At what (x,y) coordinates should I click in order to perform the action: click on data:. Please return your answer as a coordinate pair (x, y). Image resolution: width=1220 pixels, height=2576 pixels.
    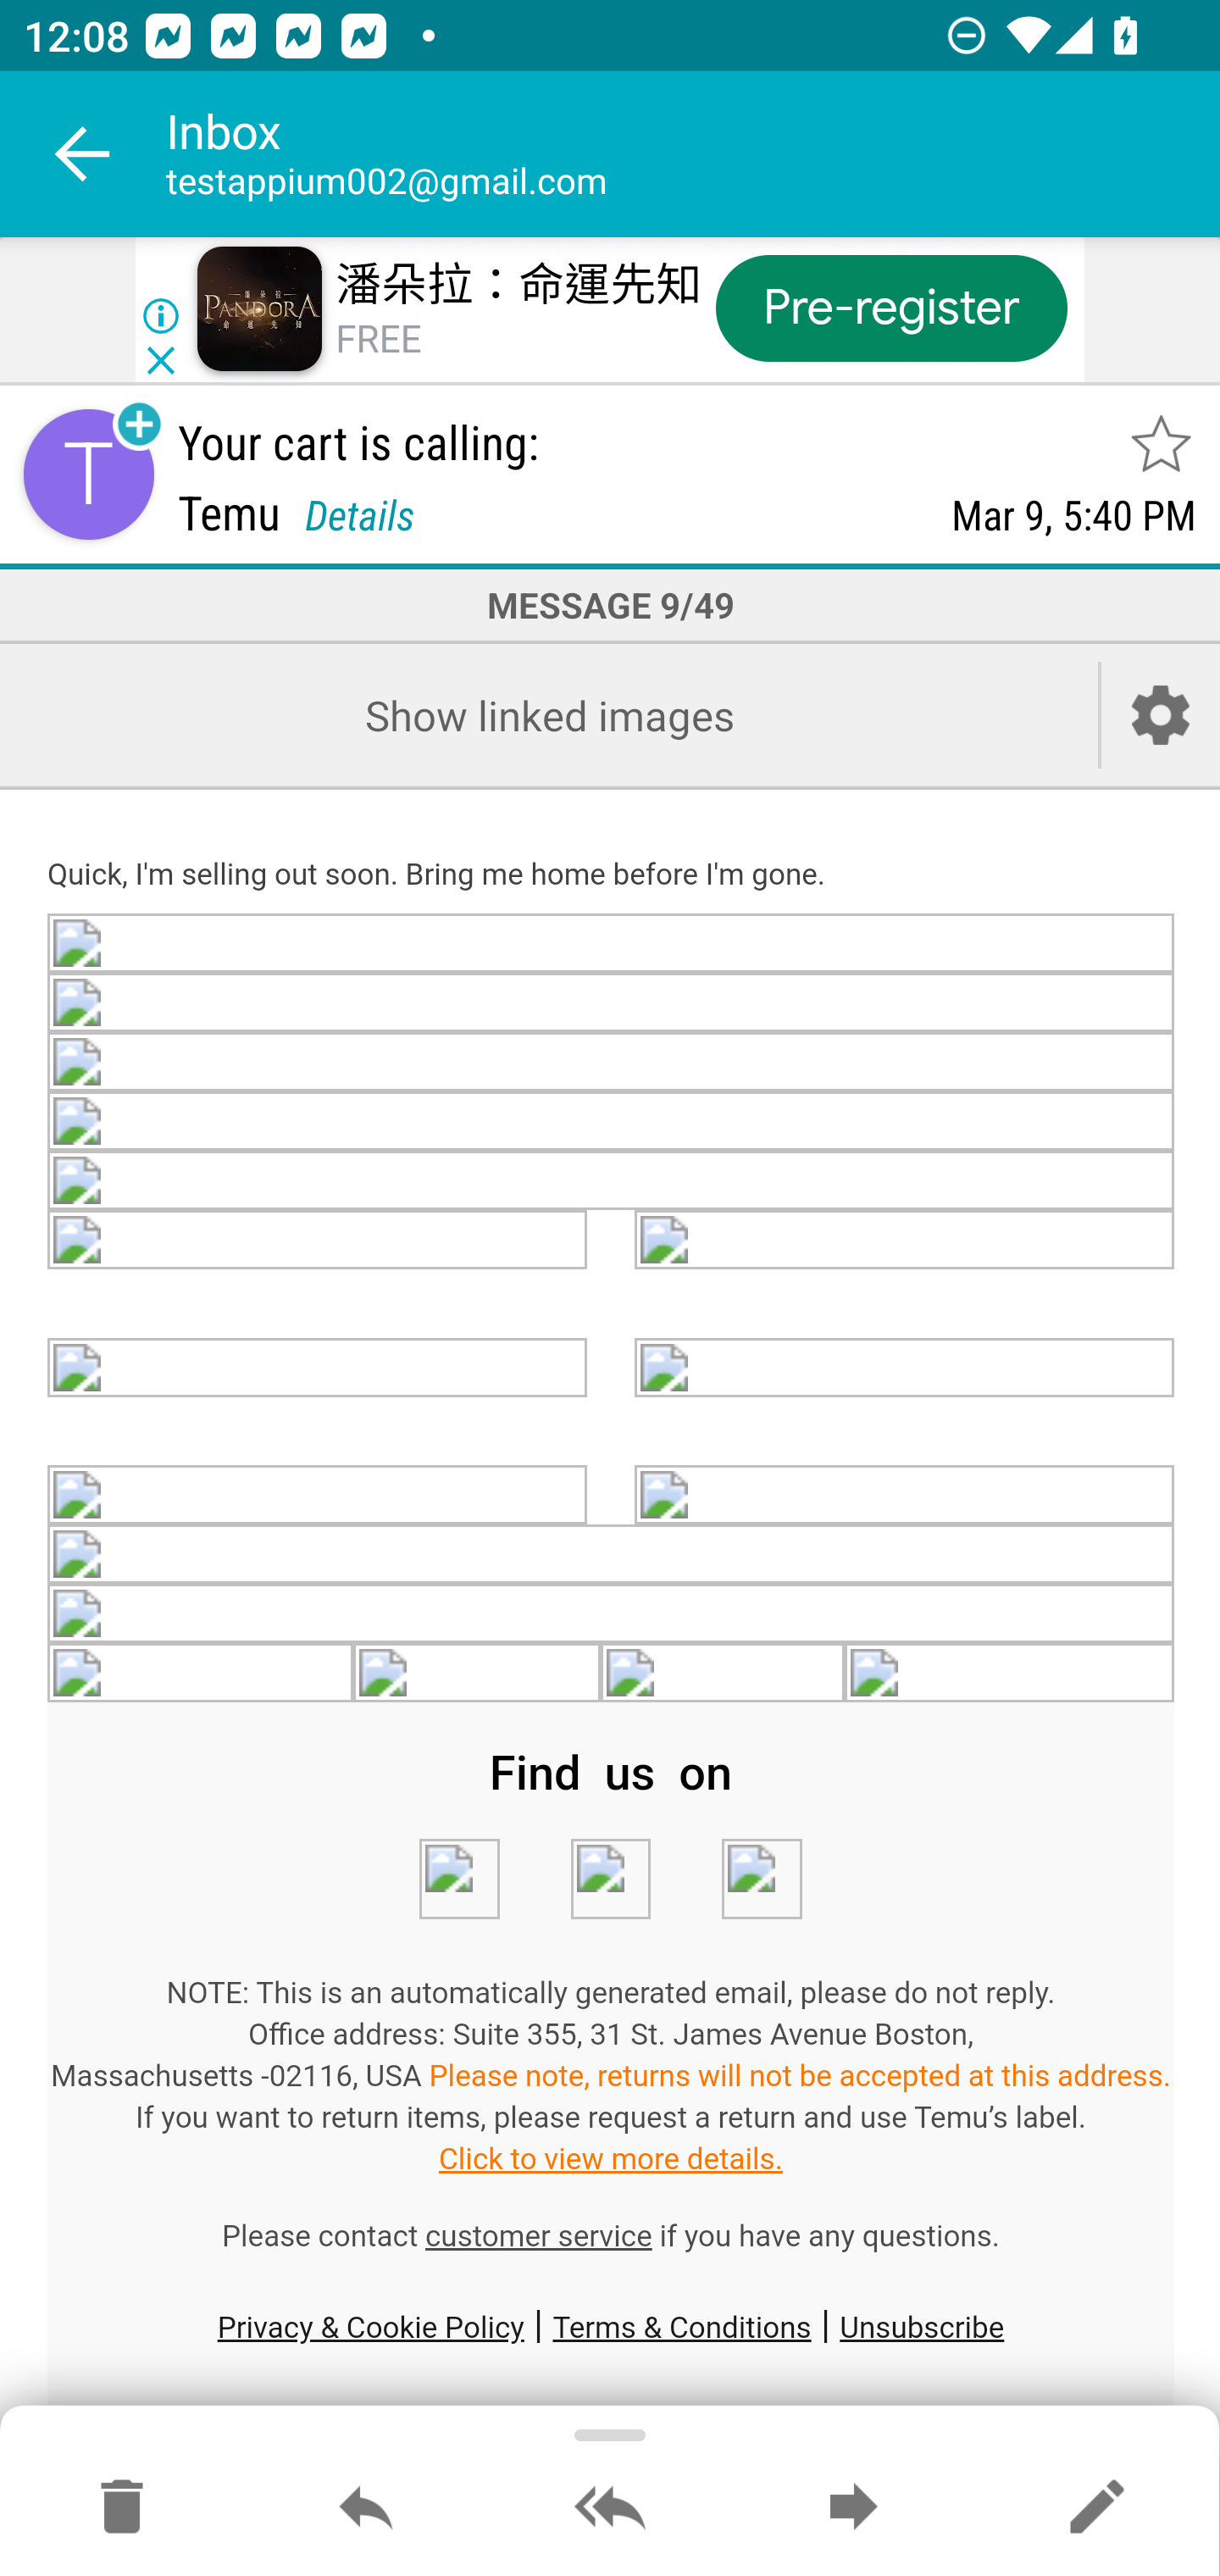
    Looking at the image, I should click on (202, 1674).